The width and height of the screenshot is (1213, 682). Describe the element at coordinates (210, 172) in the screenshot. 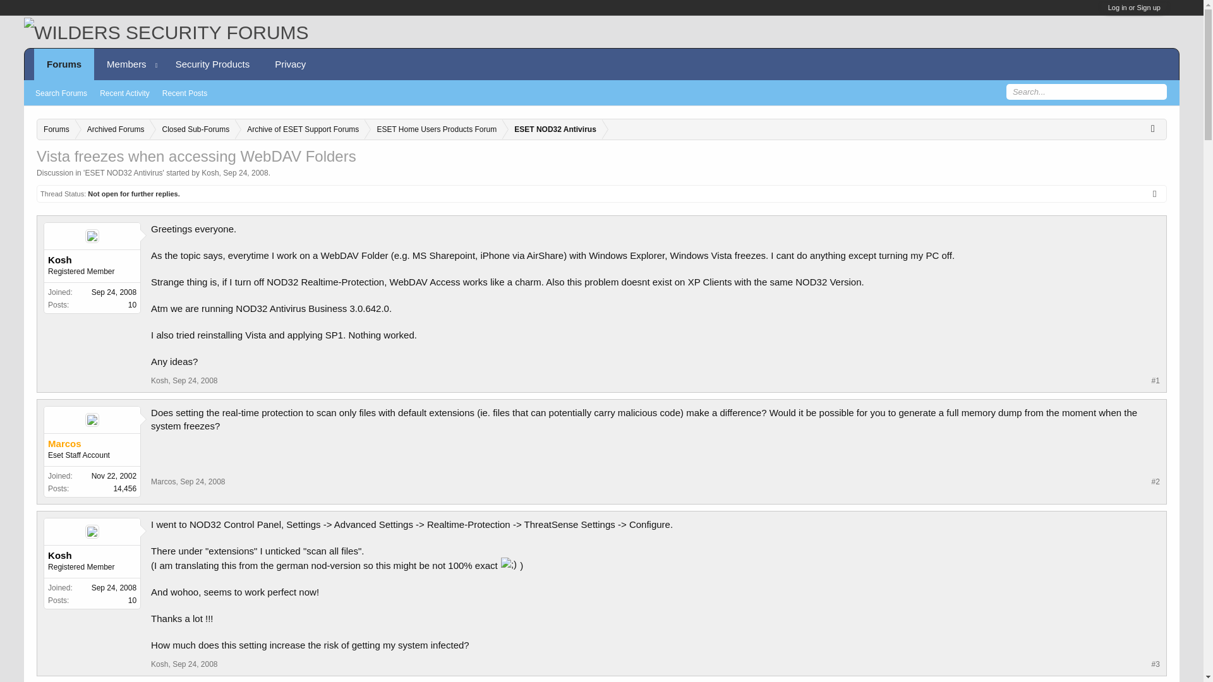

I see `Kosh` at that location.